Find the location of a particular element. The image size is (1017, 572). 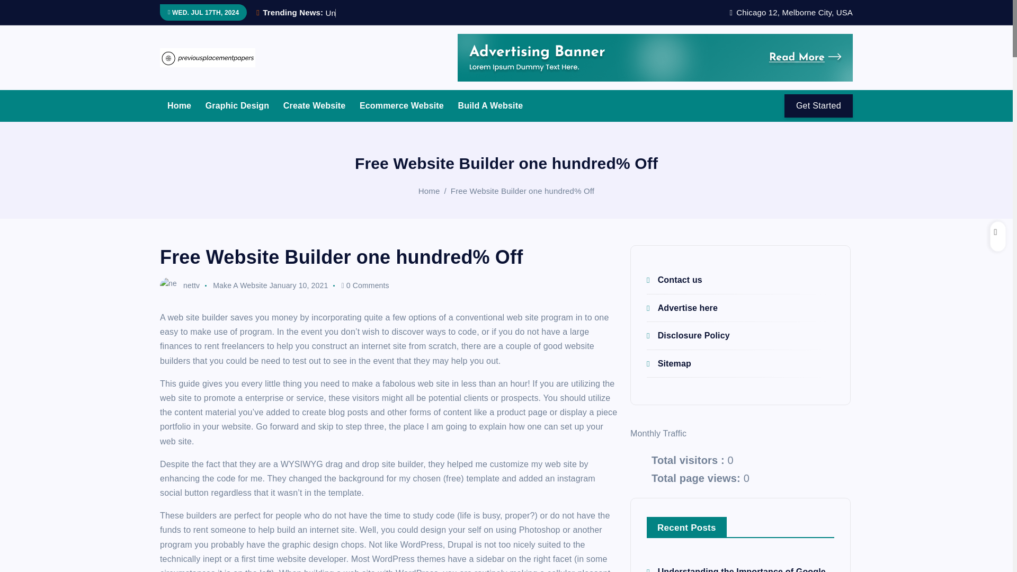

Create Website is located at coordinates (314, 105).